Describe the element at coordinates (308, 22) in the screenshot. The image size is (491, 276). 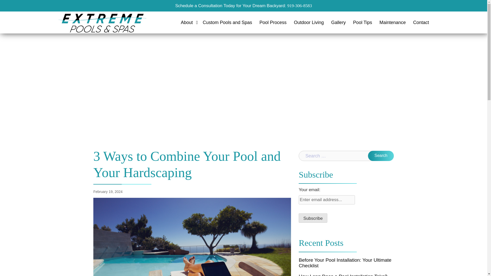
I see `Outdoor Living` at that location.